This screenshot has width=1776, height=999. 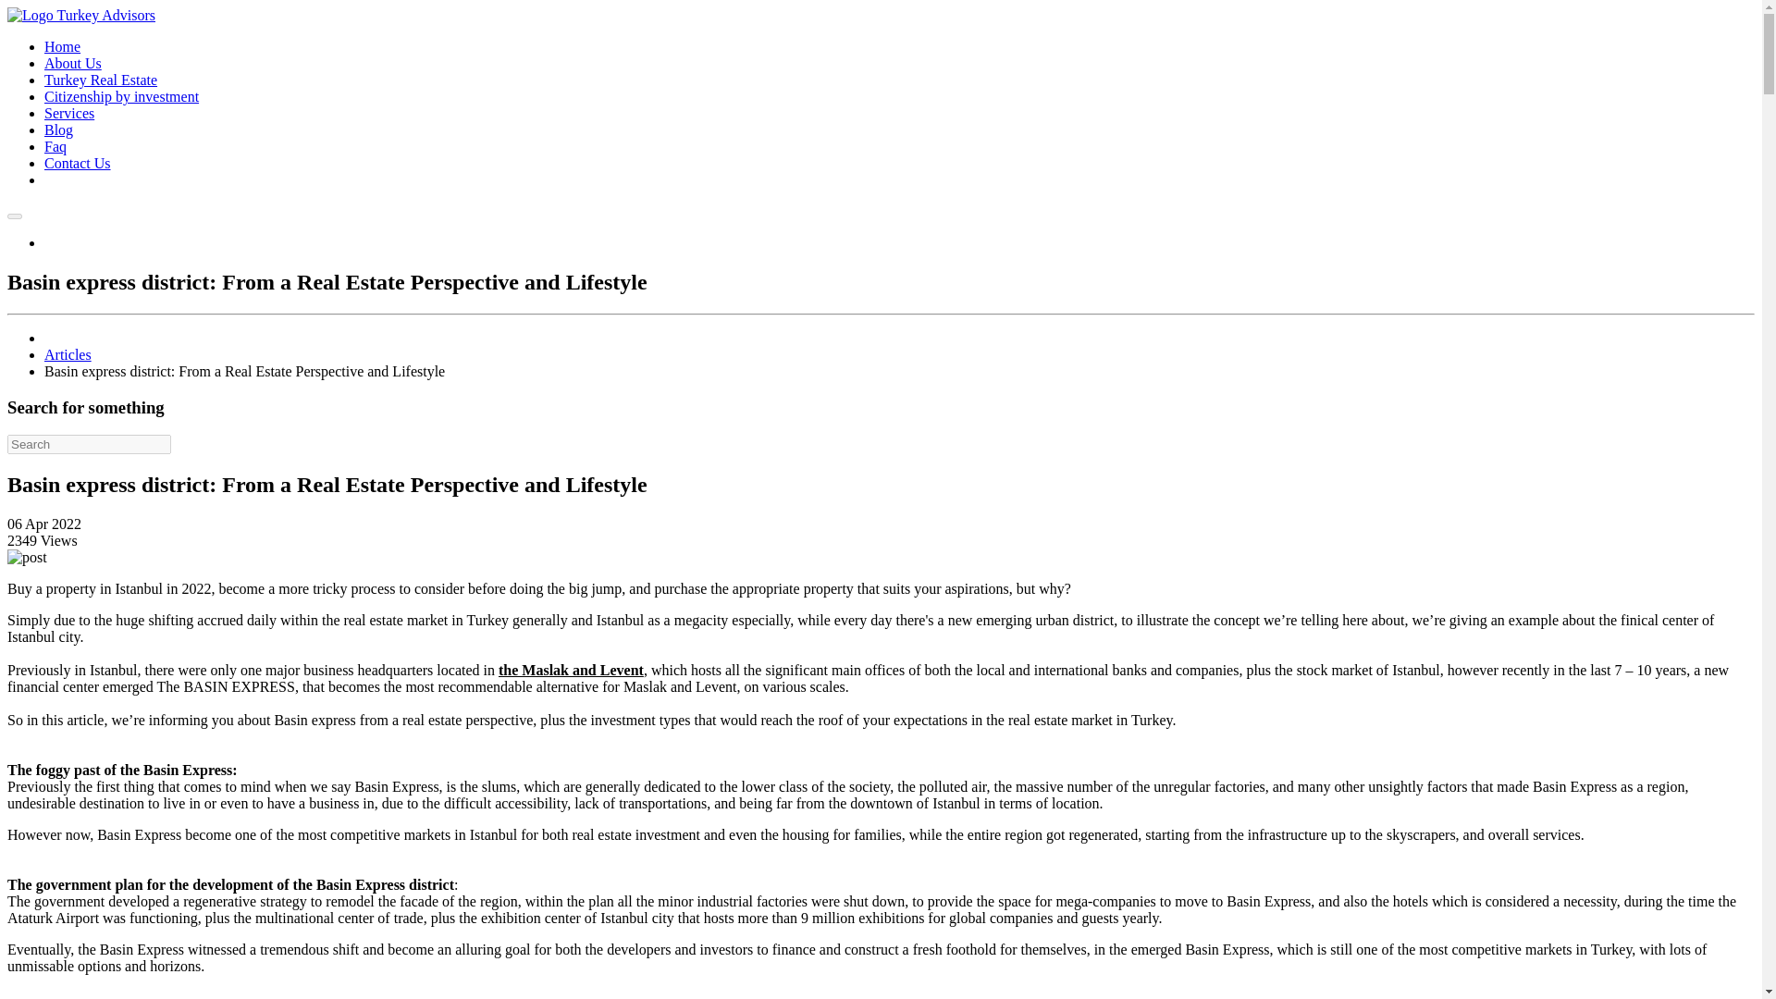 What do you see at coordinates (58, 129) in the screenshot?
I see `Blog` at bounding box center [58, 129].